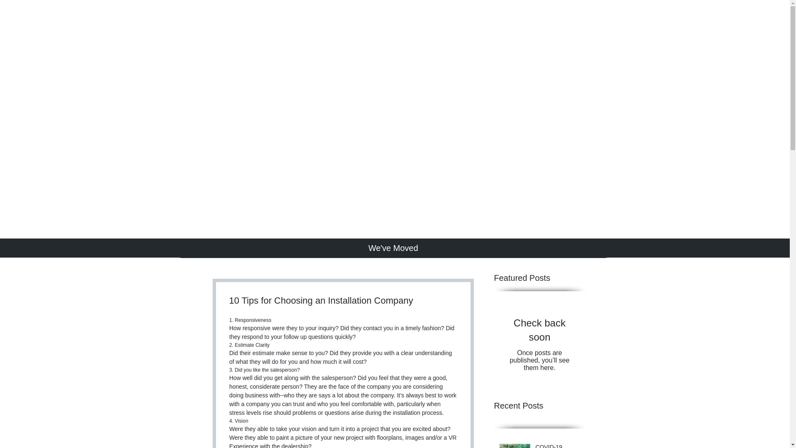 Image resolution: width=796 pixels, height=448 pixels. What do you see at coordinates (393, 248) in the screenshot?
I see `We've Moved` at bounding box center [393, 248].